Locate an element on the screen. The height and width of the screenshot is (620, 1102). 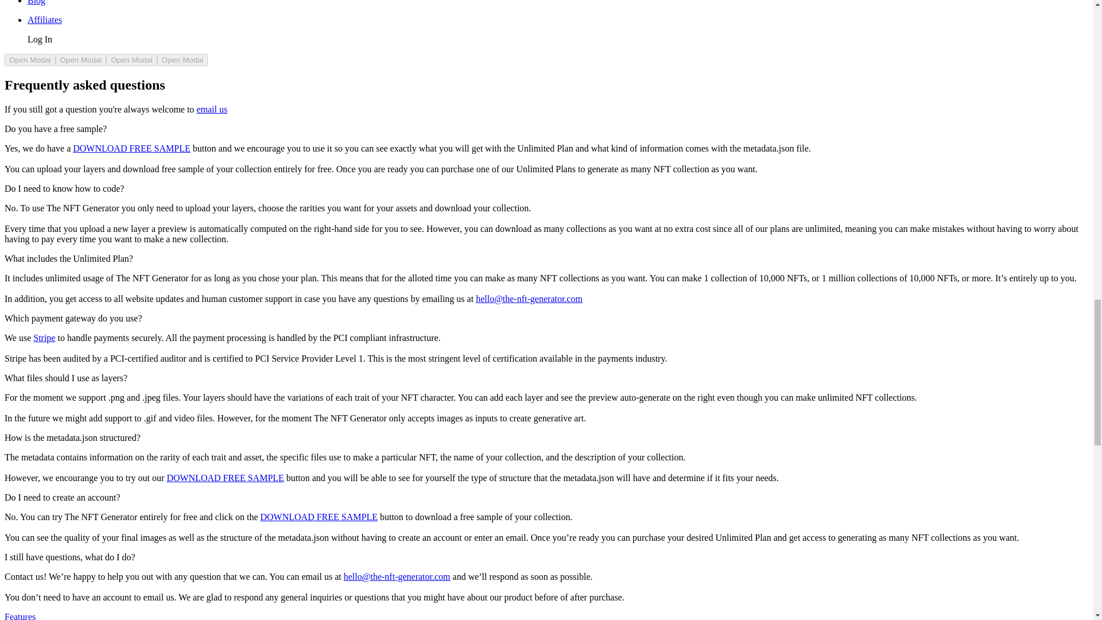
Stripe is located at coordinates (44, 338).